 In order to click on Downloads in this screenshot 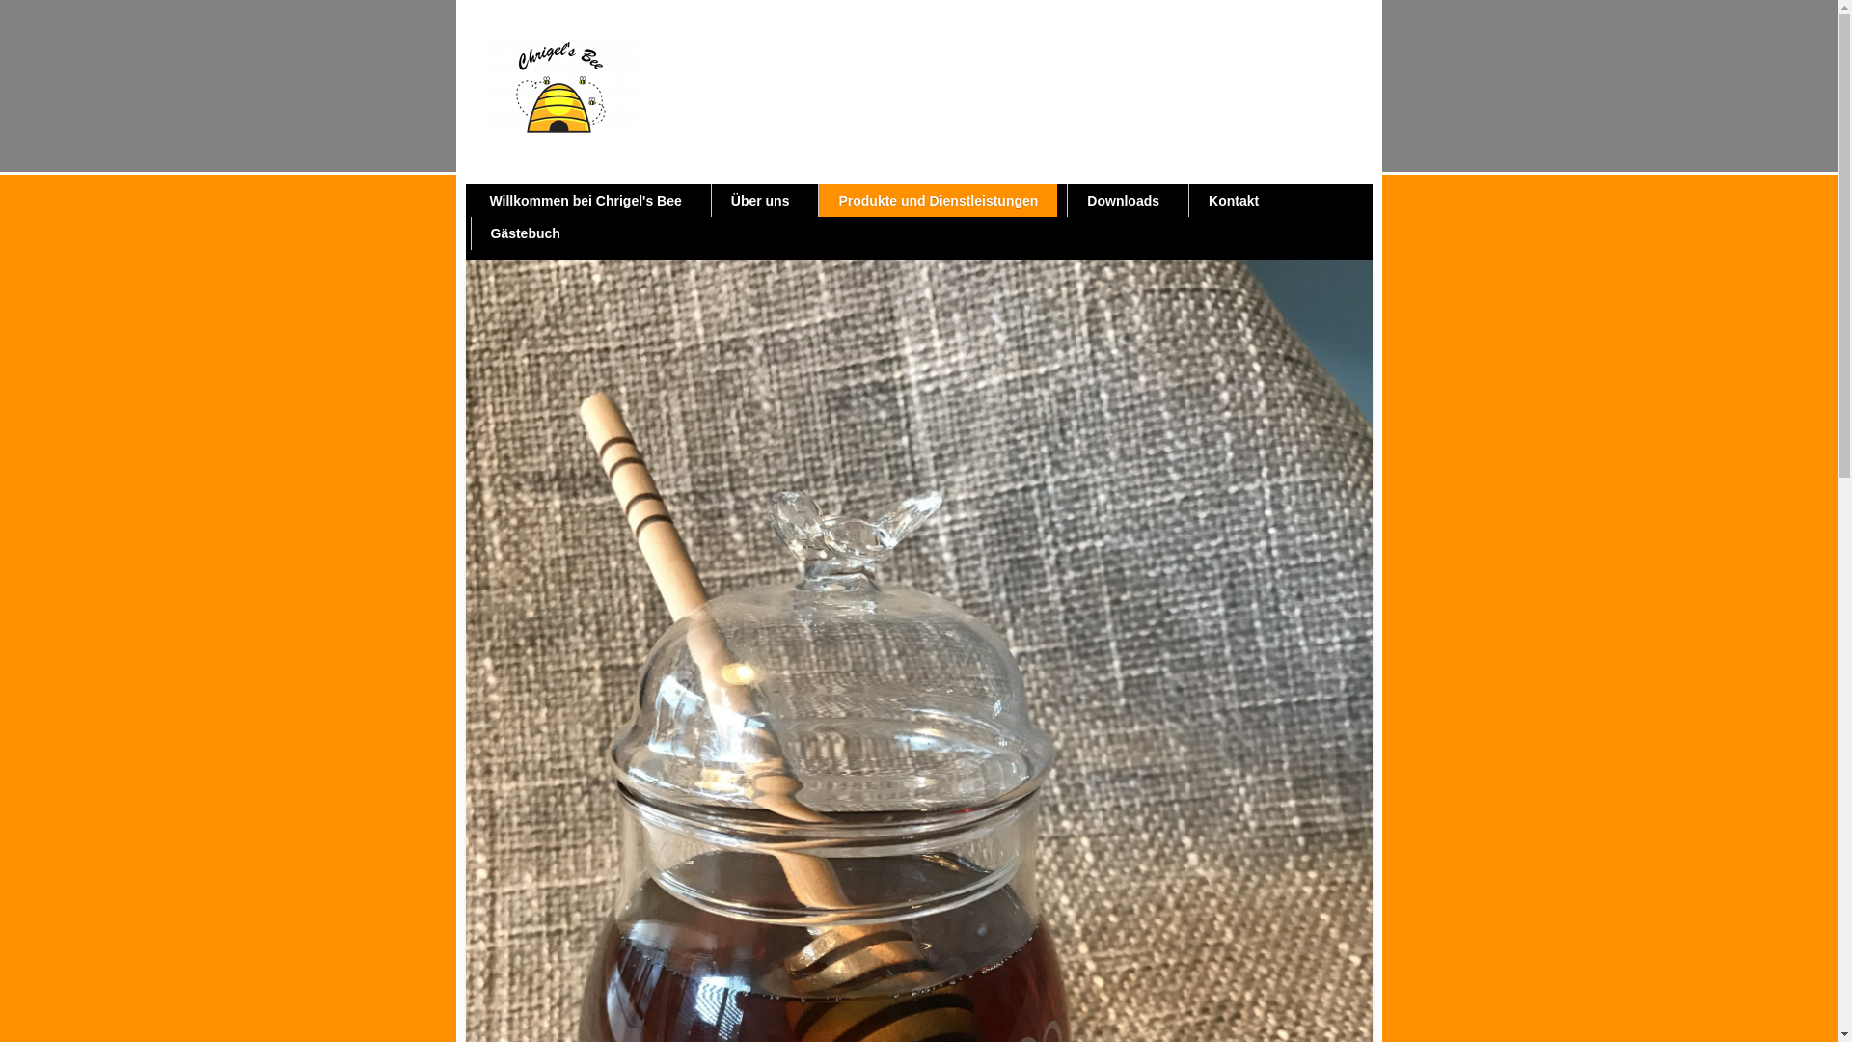, I will do `click(1123, 201)`.